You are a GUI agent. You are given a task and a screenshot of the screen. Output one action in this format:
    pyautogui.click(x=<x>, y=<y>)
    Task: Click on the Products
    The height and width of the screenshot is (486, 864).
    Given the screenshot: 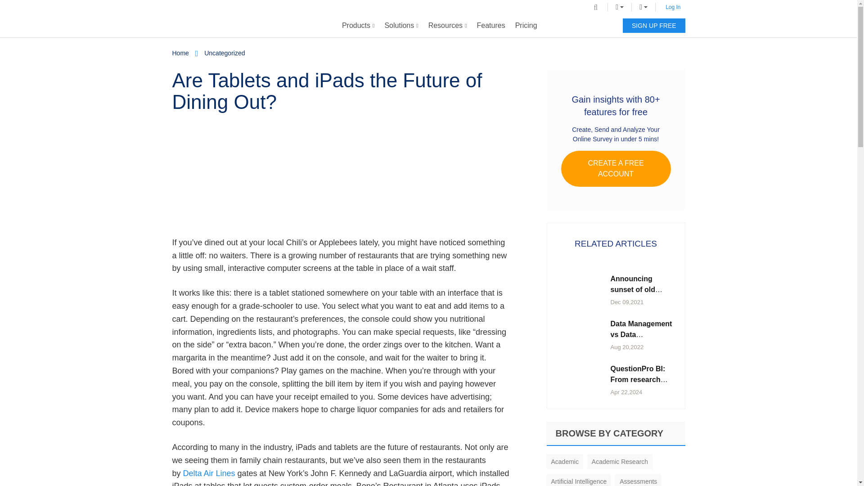 What is the action you would take?
    pyautogui.click(x=358, y=26)
    